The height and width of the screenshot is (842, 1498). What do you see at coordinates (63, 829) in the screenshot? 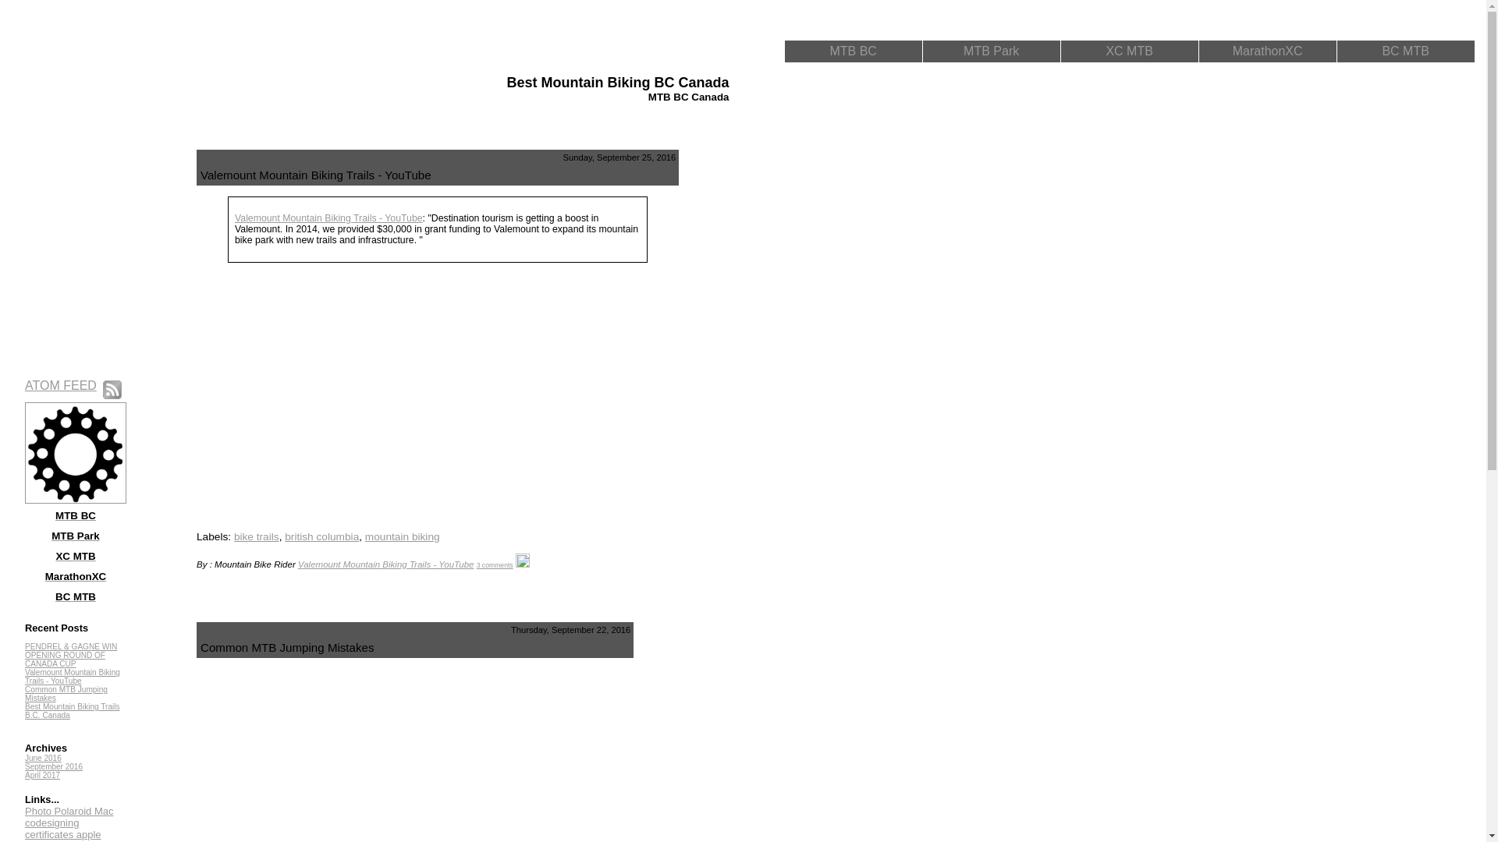
I see `codesigning certificates apple` at bounding box center [63, 829].